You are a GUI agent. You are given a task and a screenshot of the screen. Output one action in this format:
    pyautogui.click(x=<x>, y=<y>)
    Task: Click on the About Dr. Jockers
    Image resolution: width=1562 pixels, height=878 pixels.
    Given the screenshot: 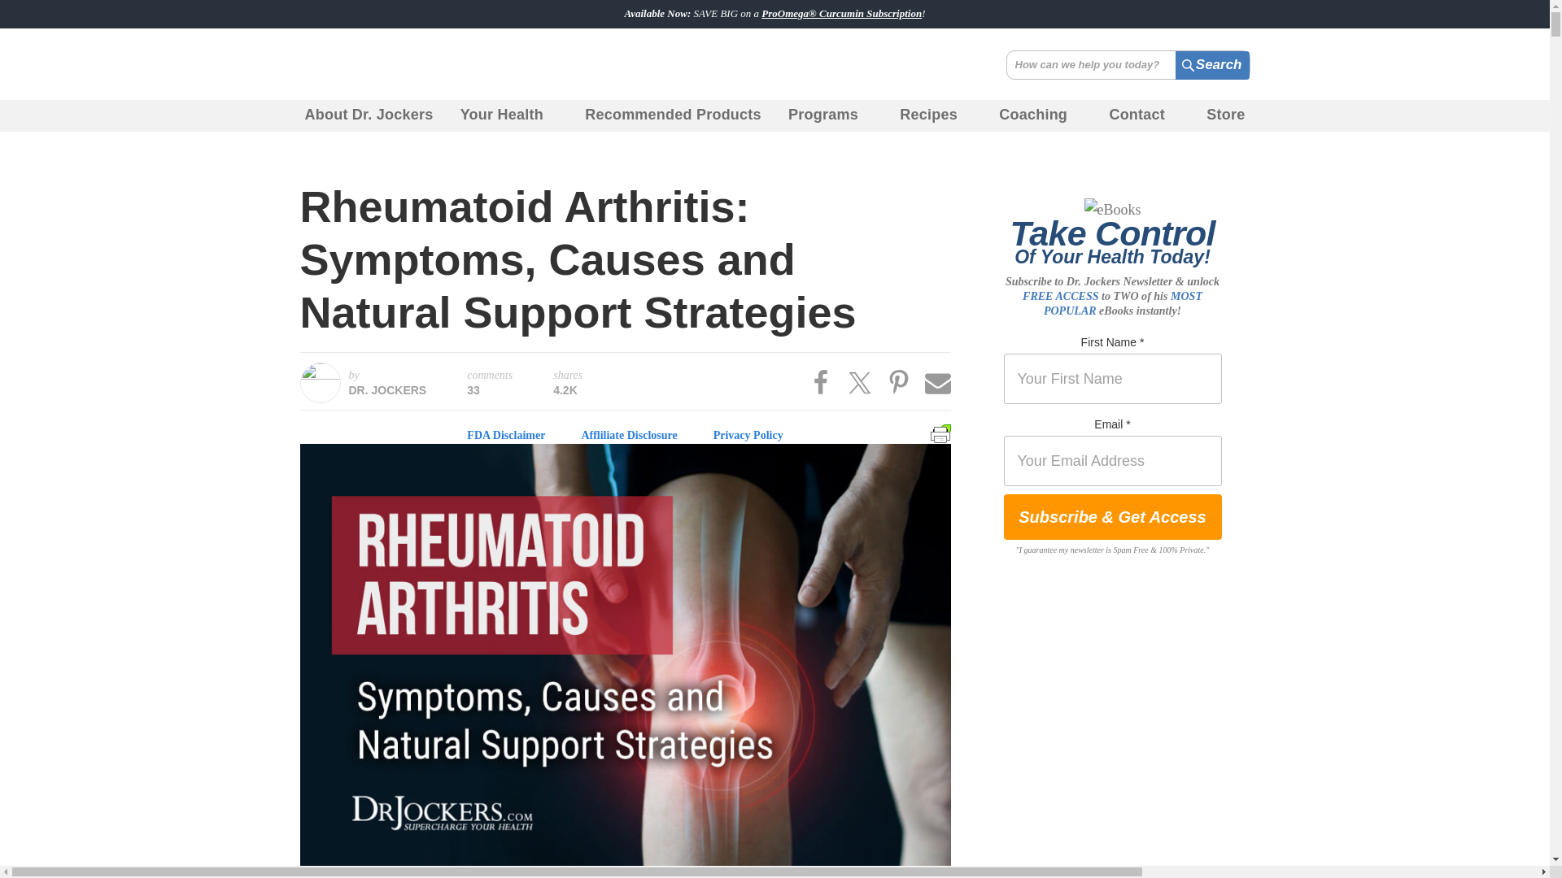 What is the action you would take?
    pyautogui.click(x=368, y=115)
    